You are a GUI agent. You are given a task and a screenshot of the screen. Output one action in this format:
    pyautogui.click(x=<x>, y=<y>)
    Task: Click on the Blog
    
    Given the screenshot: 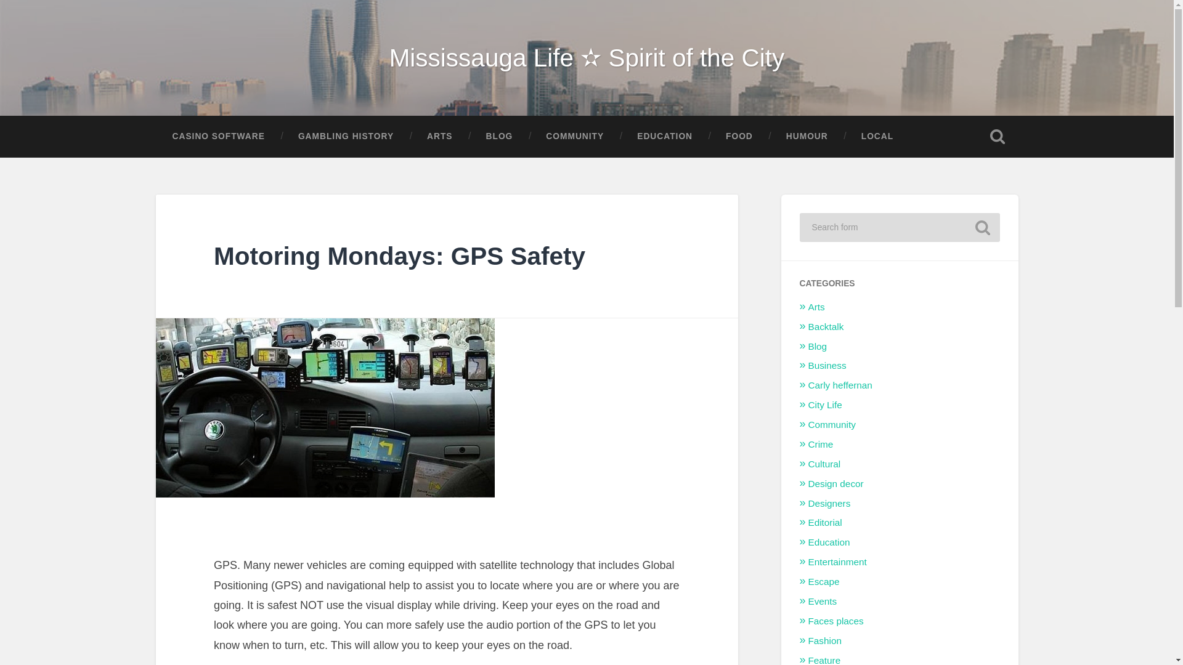 What is the action you would take?
    pyautogui.click(x=817, y=346)
    